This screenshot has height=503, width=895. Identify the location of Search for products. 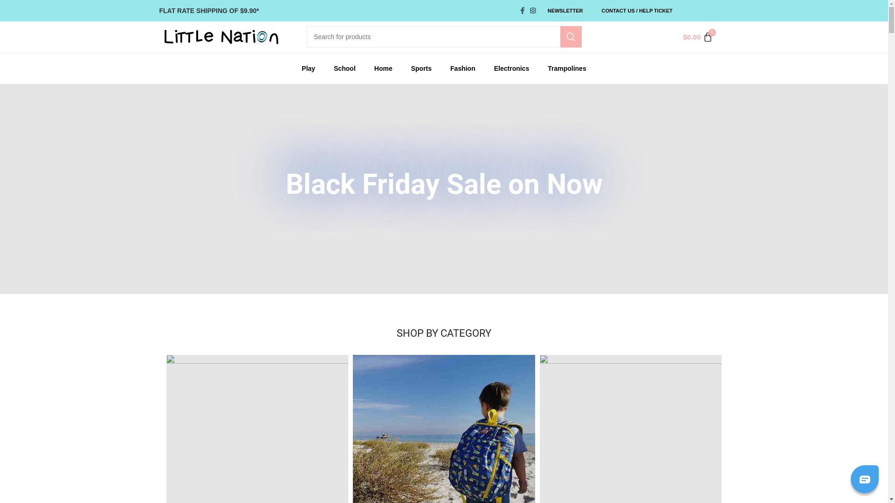
(444, 37).